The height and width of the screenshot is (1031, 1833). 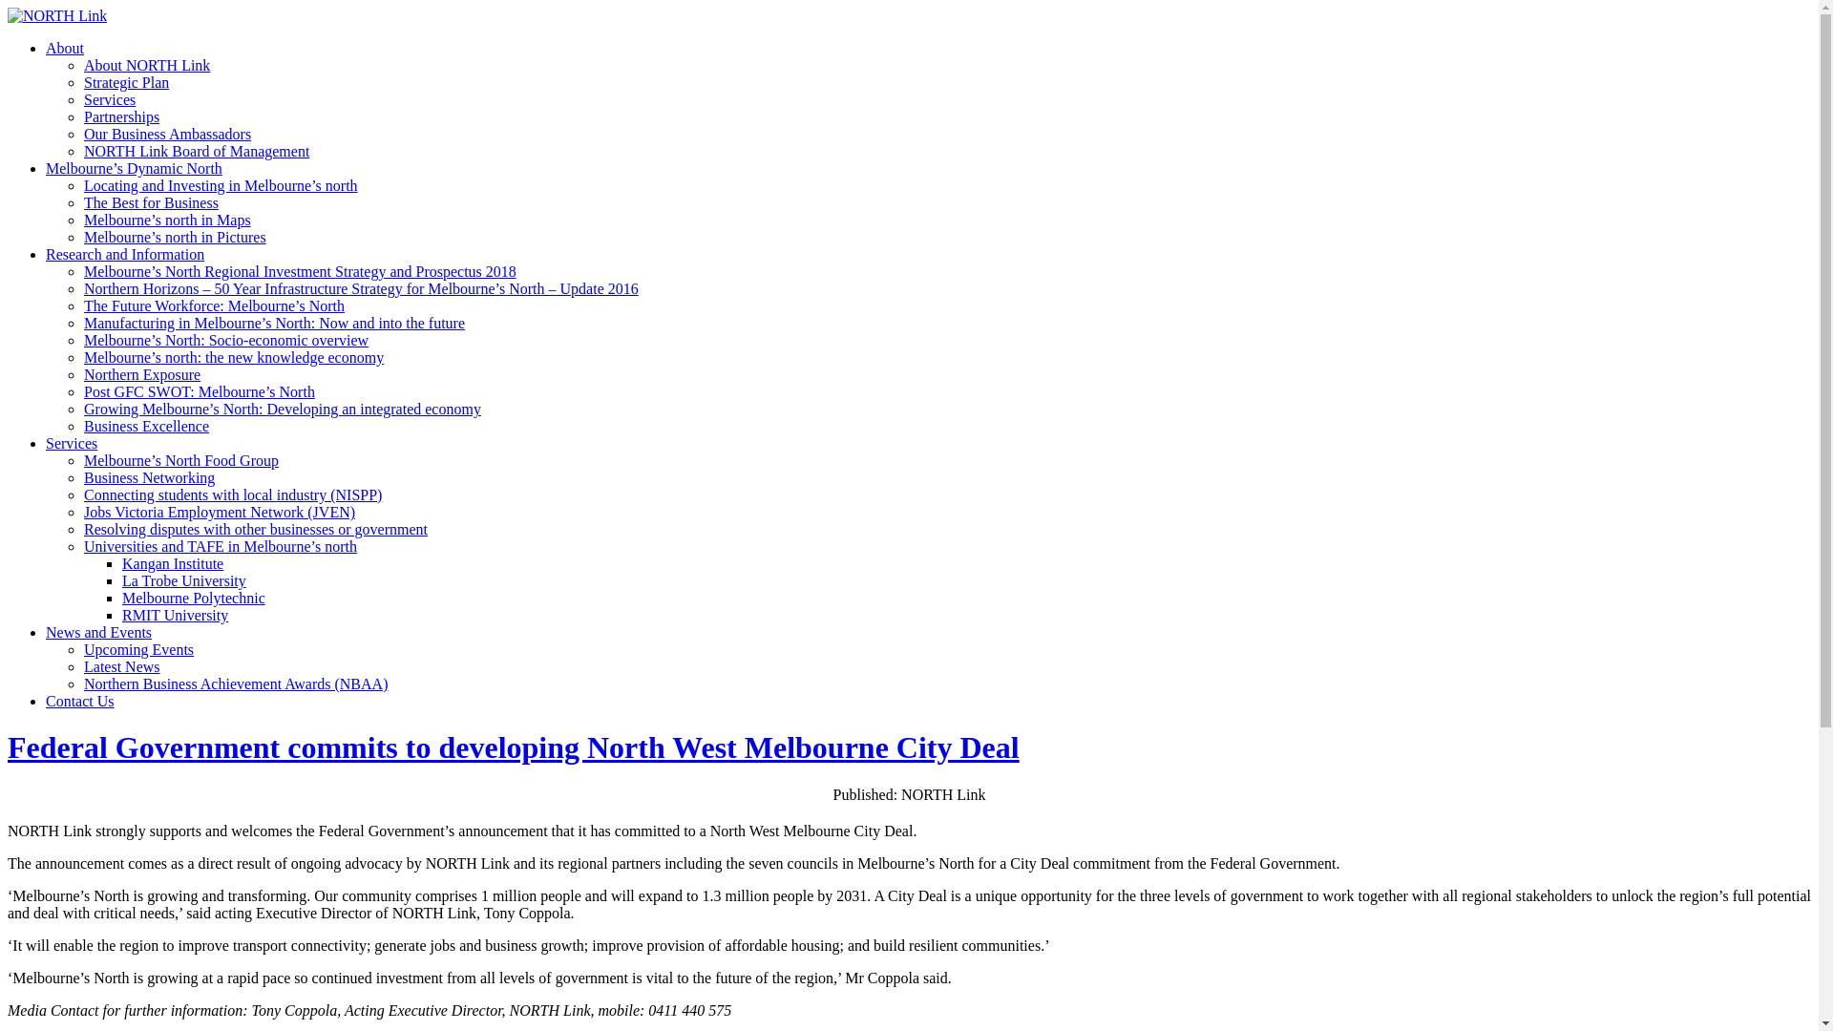 I want to click on Services, so click(x=110, y=99).